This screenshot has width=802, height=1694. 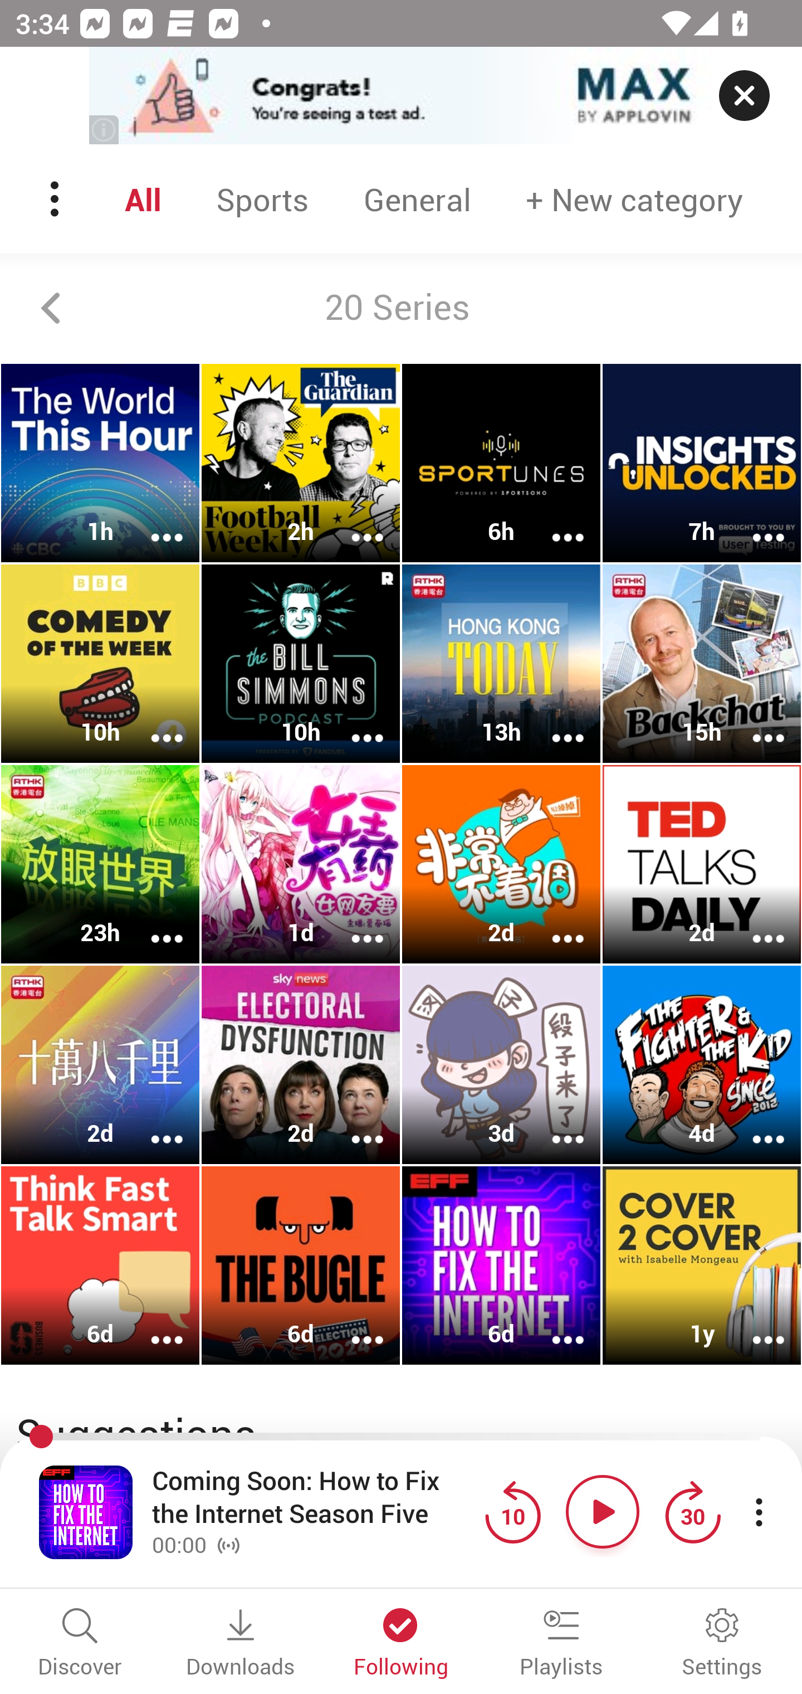 I want to click on Cover 2 Cover 1y More options More options, so click(x=702, y=1265).